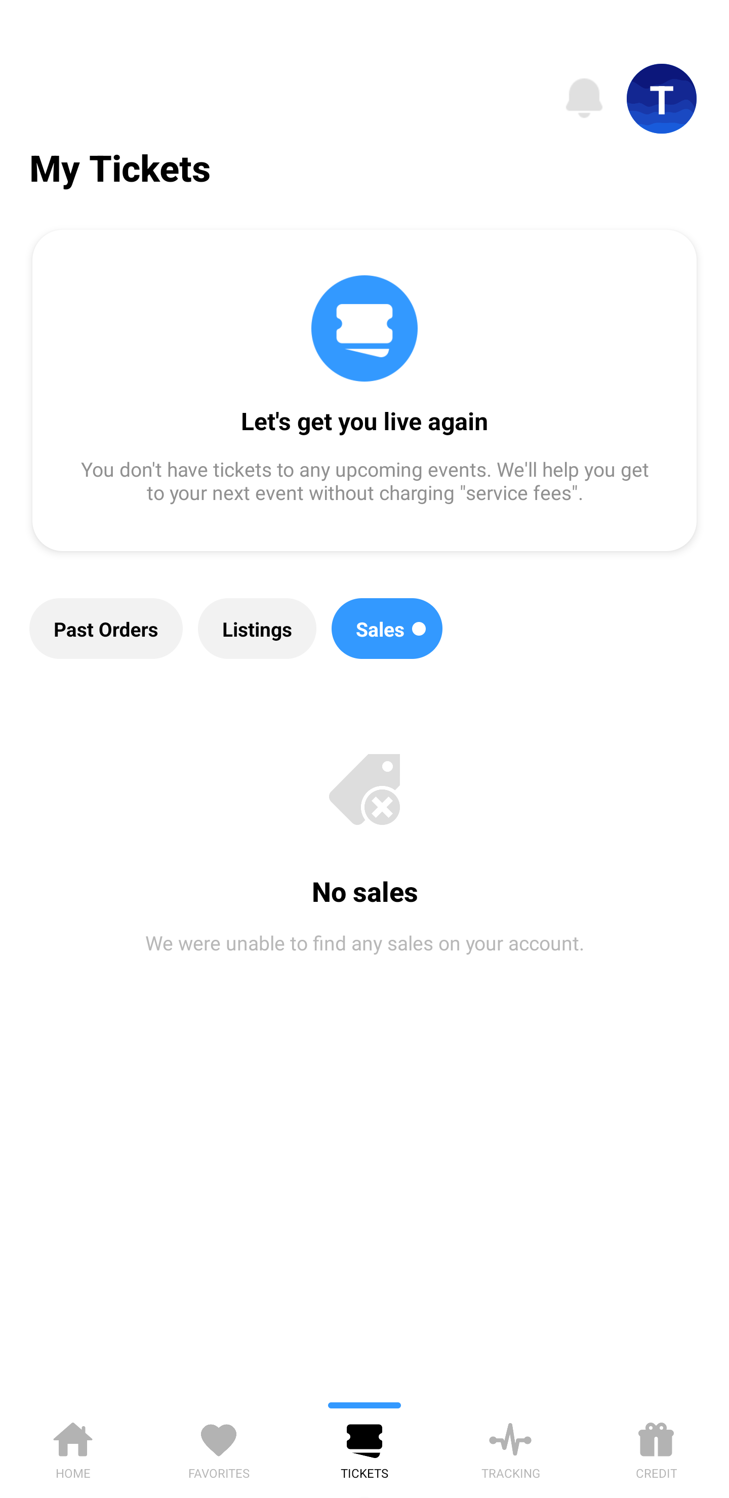  What do you see at coordinates (106, 629) in the screenshot?
I see `Past Orders` at bounding box center [106, 629].